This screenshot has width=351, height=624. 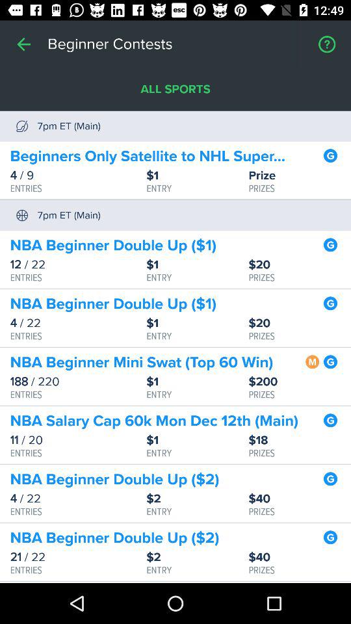 What do you see at coordinates (300, 175) in the screenshot?
I see `swipe to the prize icon` at bounding box center [300, 175].